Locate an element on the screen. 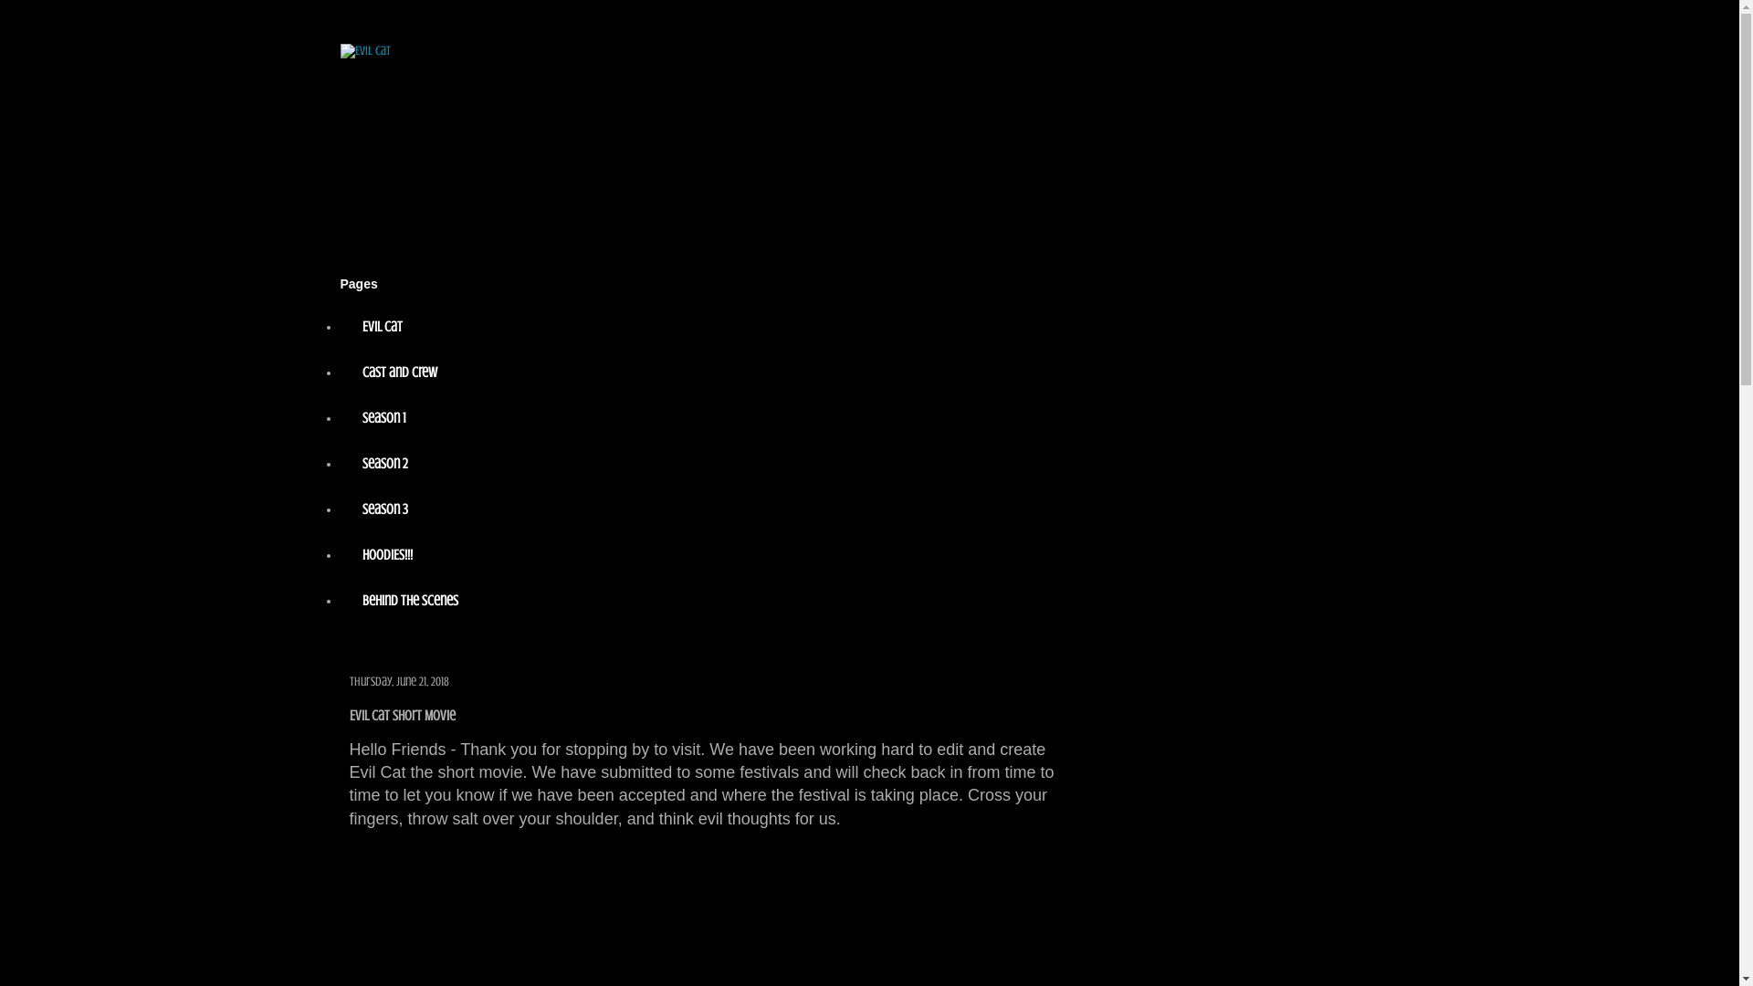  Behind the Scenes is located at coordinates (409, 601).